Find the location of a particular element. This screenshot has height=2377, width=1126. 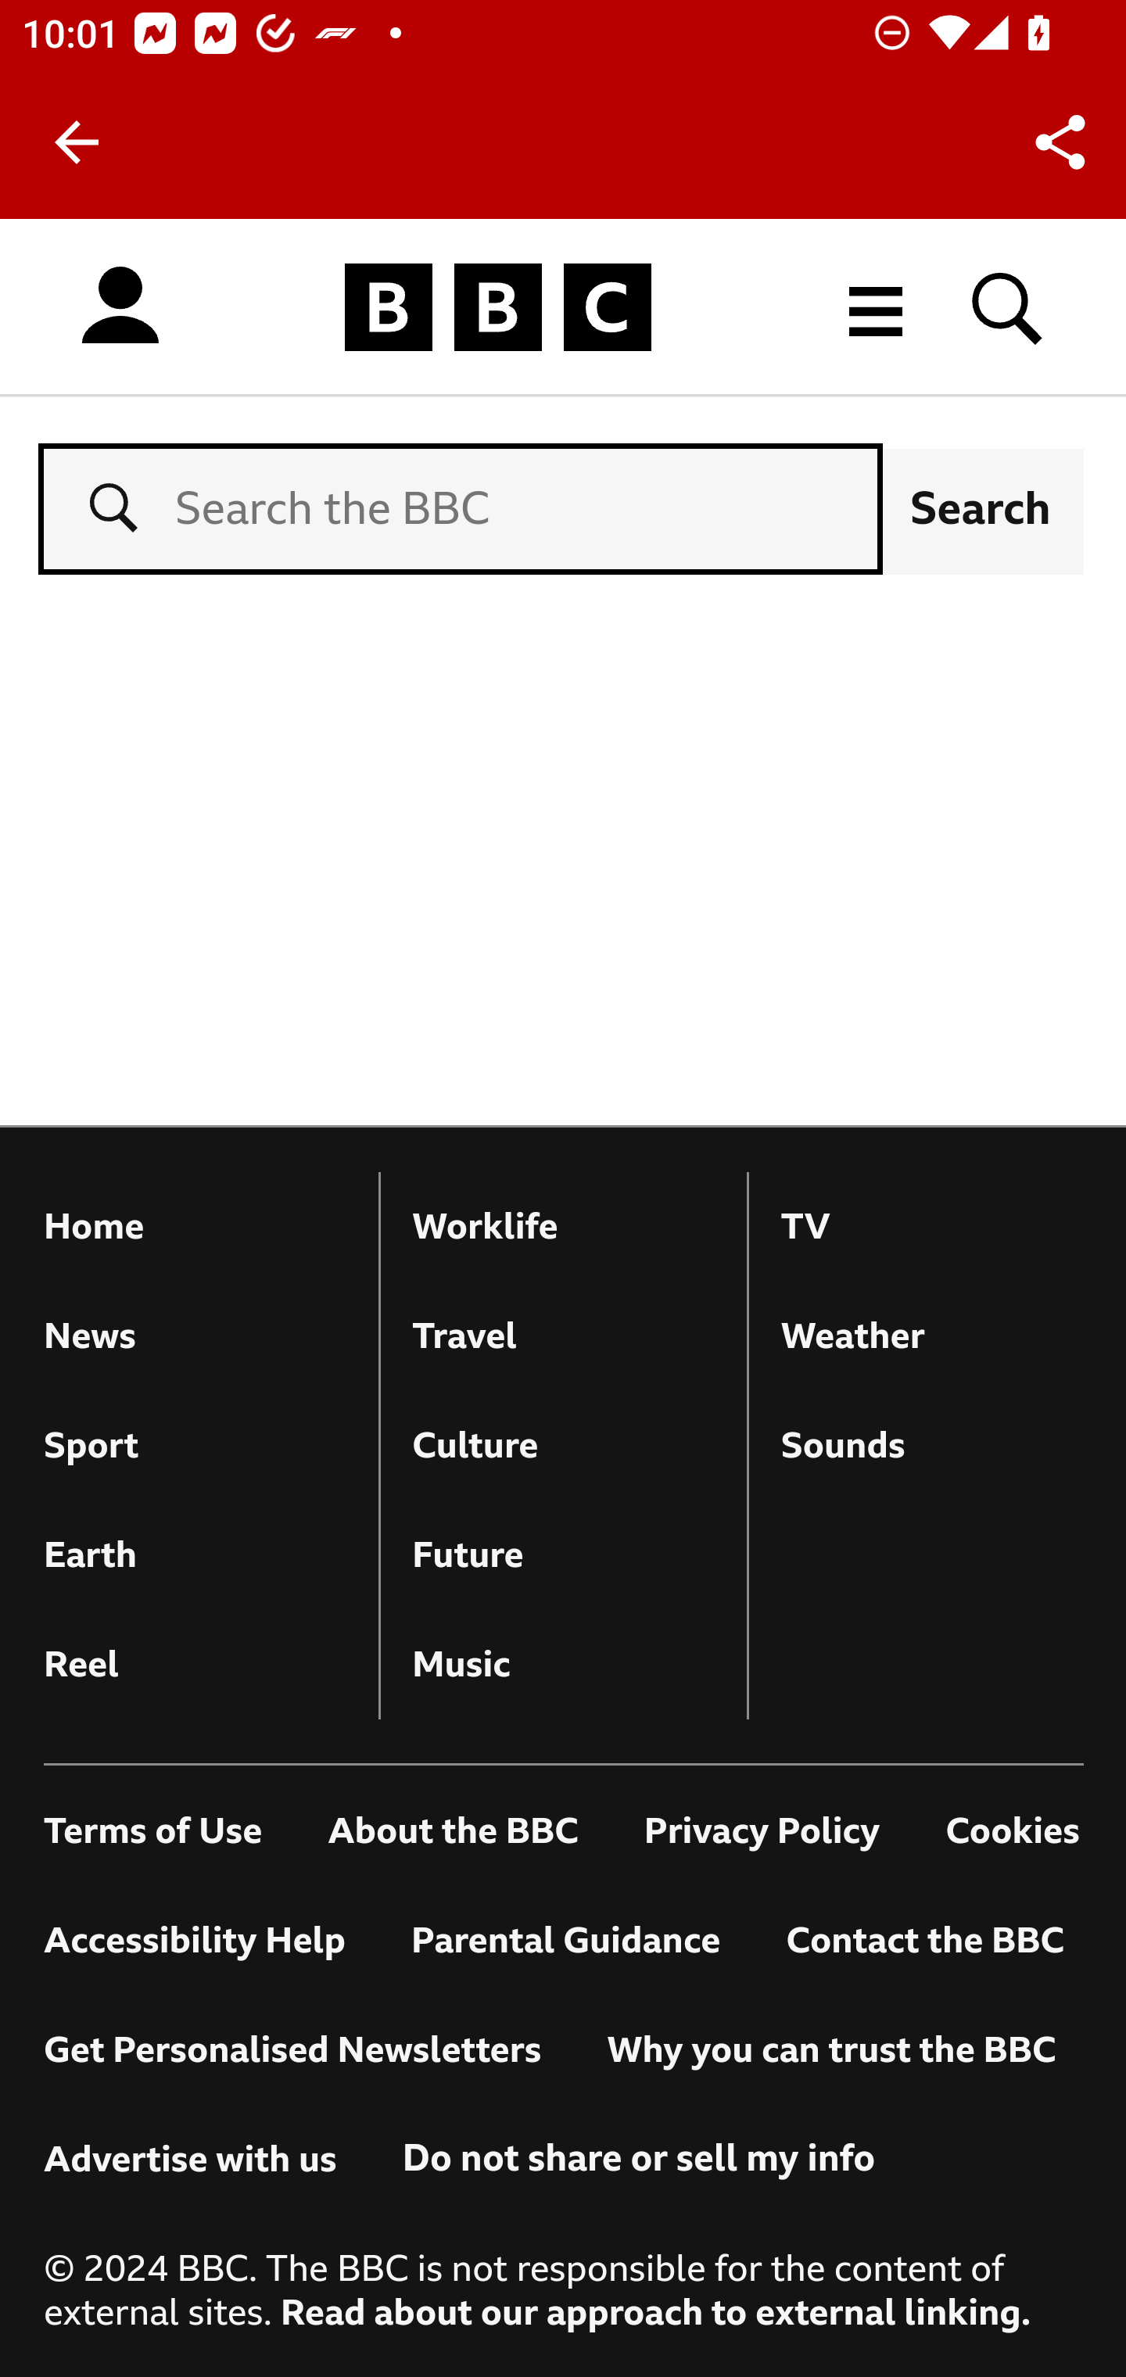

Search BBC is located at coordinates (1008, 307).